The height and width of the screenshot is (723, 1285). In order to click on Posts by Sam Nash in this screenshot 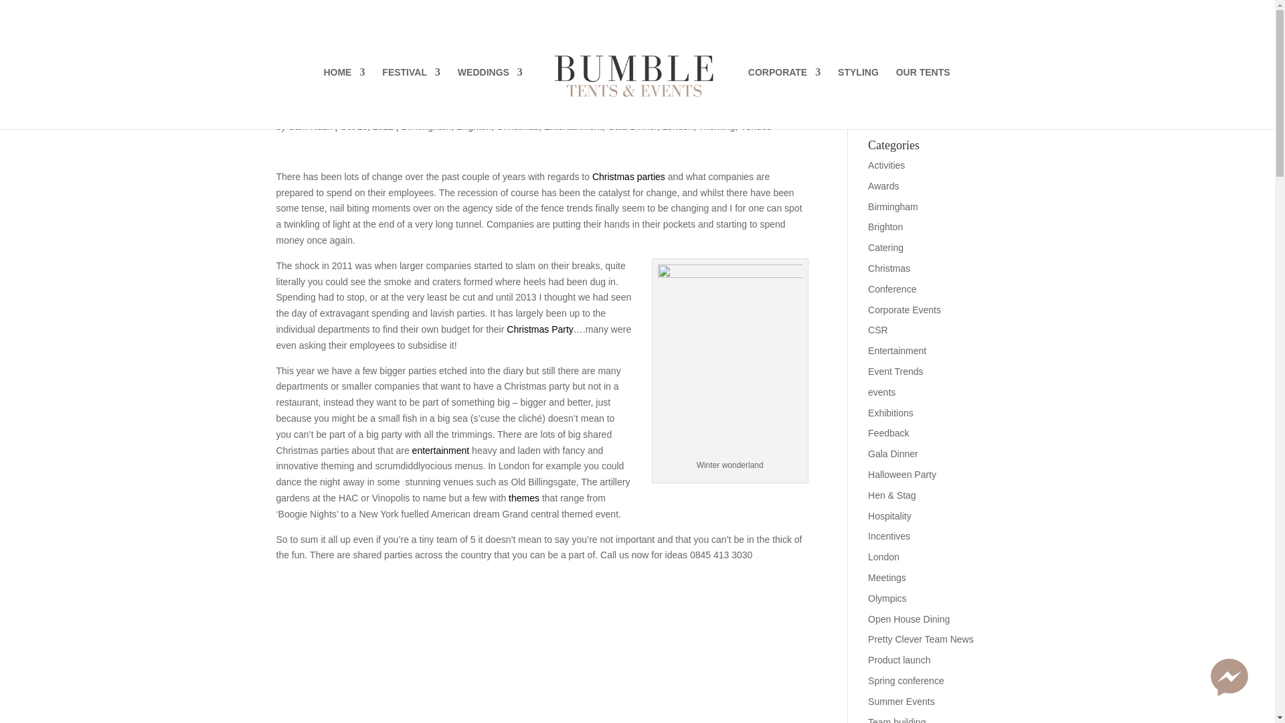, I will do `click(309, 126)`.